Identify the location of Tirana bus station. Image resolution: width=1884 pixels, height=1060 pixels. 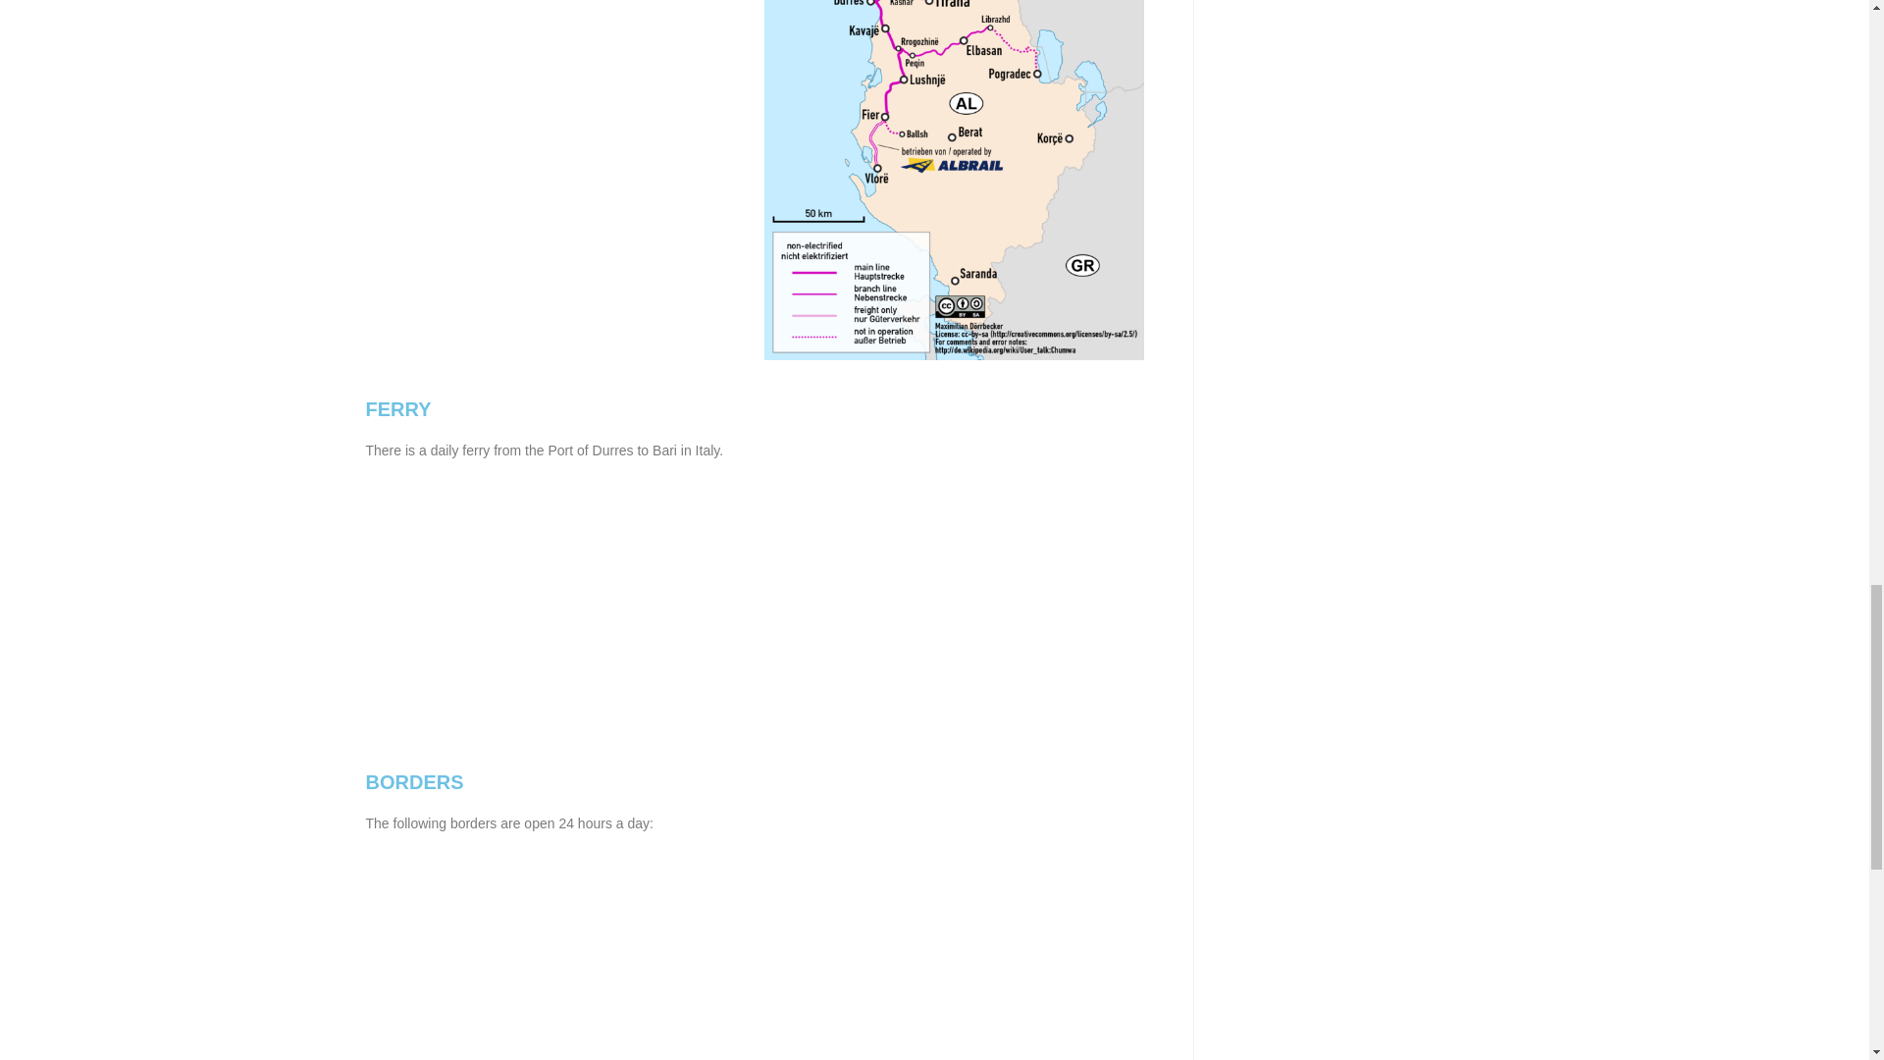
(954, 936).